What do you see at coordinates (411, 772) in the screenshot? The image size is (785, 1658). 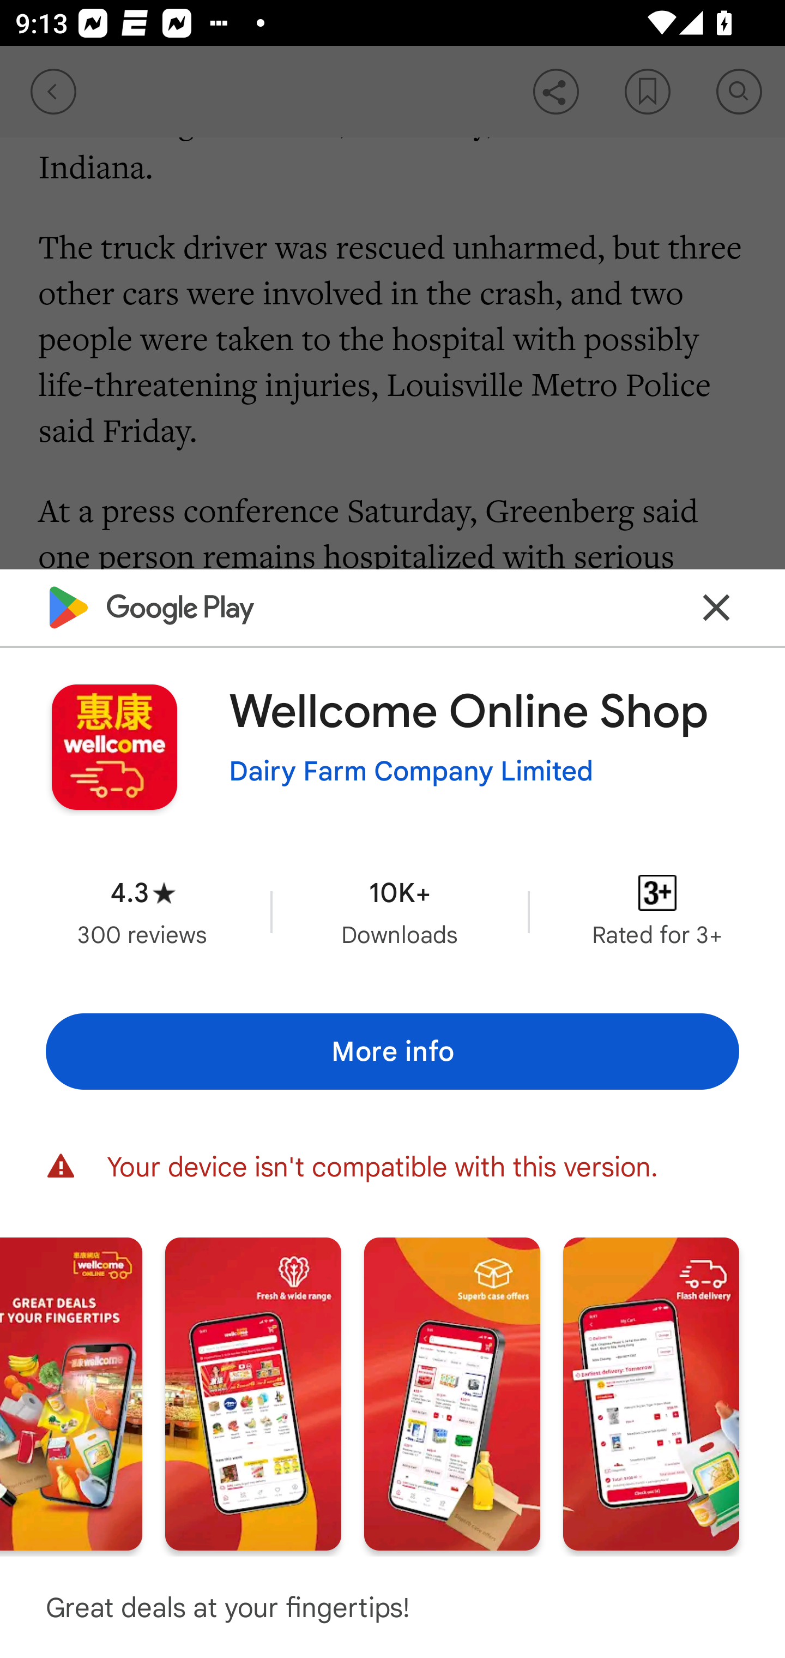 I see `Dairy Farm Company Limited` at bounding box center [411, 772].